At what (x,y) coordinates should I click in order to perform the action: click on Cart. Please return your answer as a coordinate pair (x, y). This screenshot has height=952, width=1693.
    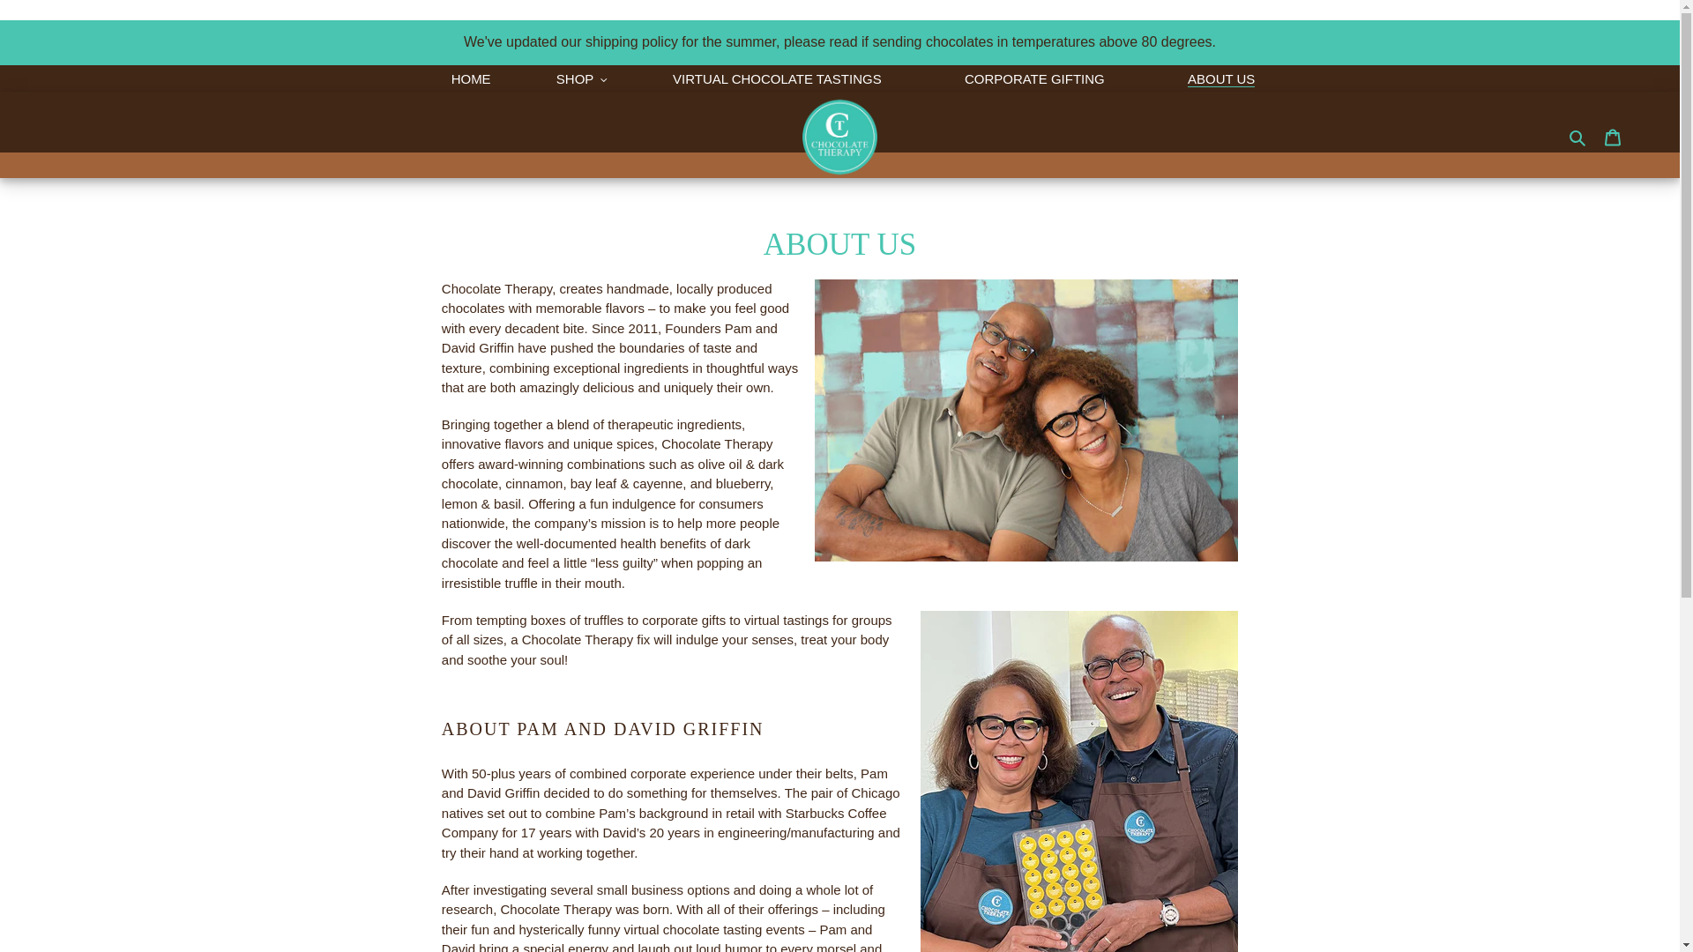
    Looking at the image, I should click on (1613, 137).